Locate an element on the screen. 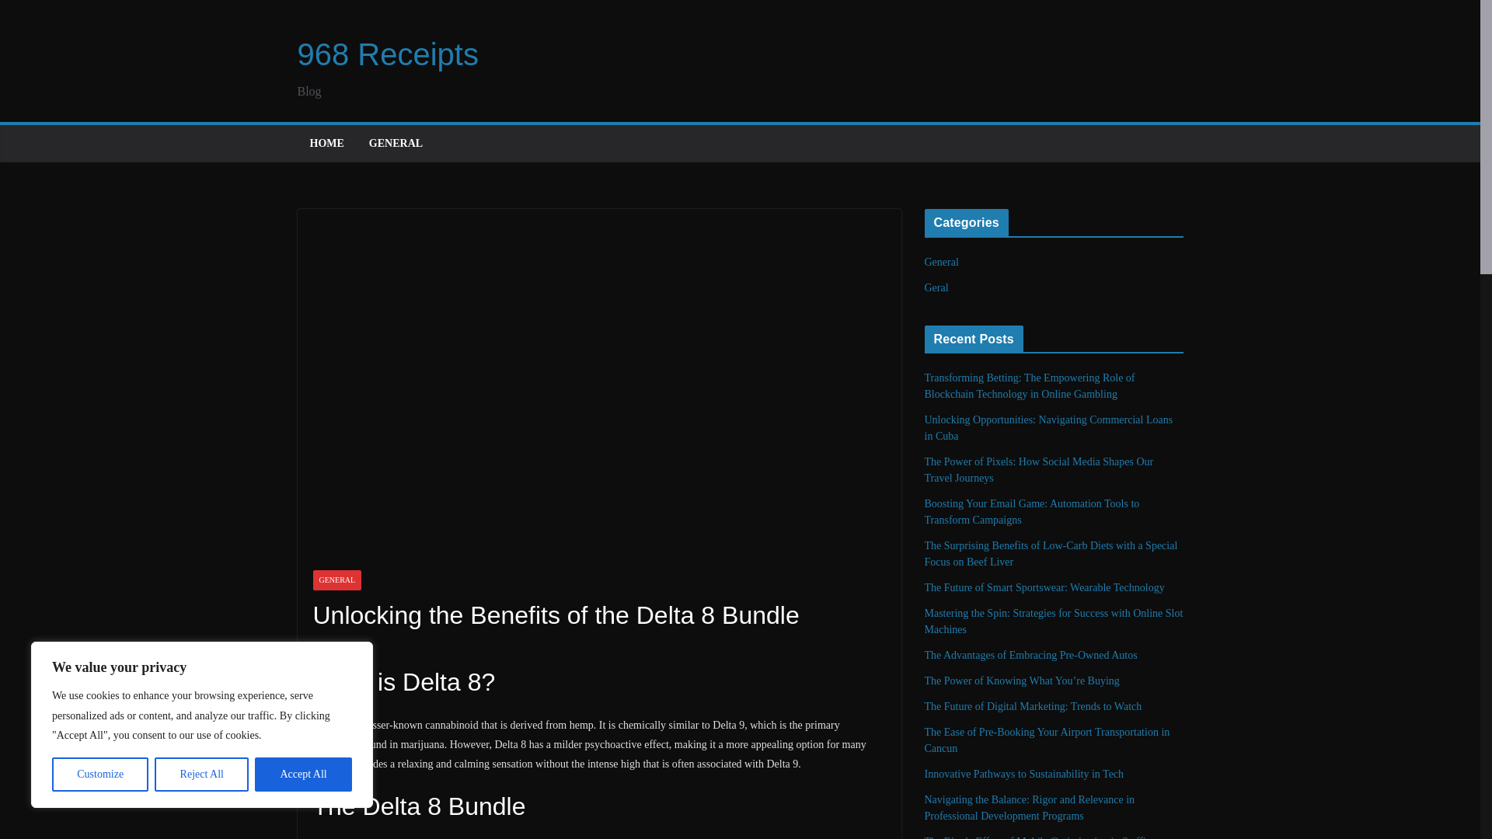 The height and width of the screenshot is (839, 1492). The Future of Smart Sportswear: Wearable Technology is located at coordinates (1044, 587).